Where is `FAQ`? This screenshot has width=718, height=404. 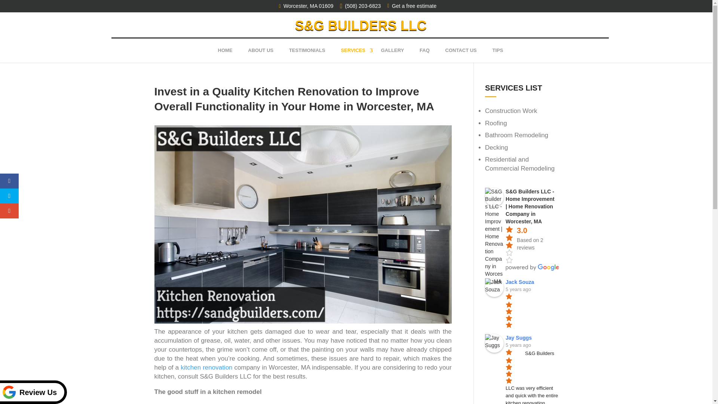 FAQ is located at coordinates (425, 50).